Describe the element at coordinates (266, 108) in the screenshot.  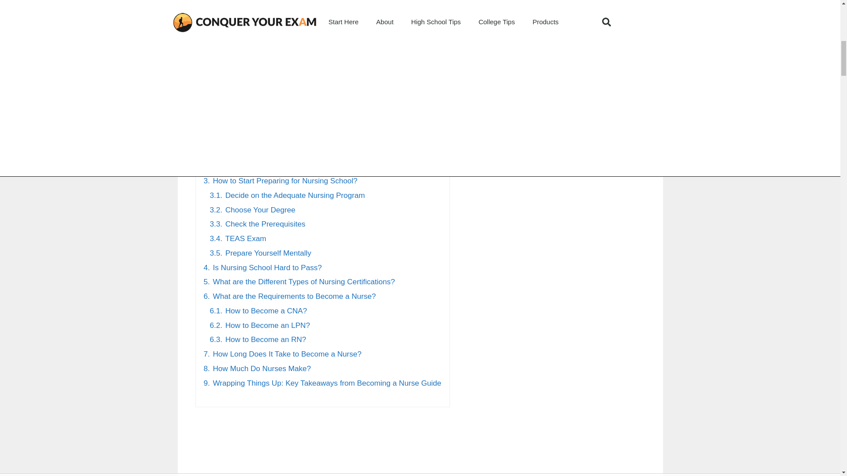
I see `1. Why Choose a Career in Nursing?` at that location.